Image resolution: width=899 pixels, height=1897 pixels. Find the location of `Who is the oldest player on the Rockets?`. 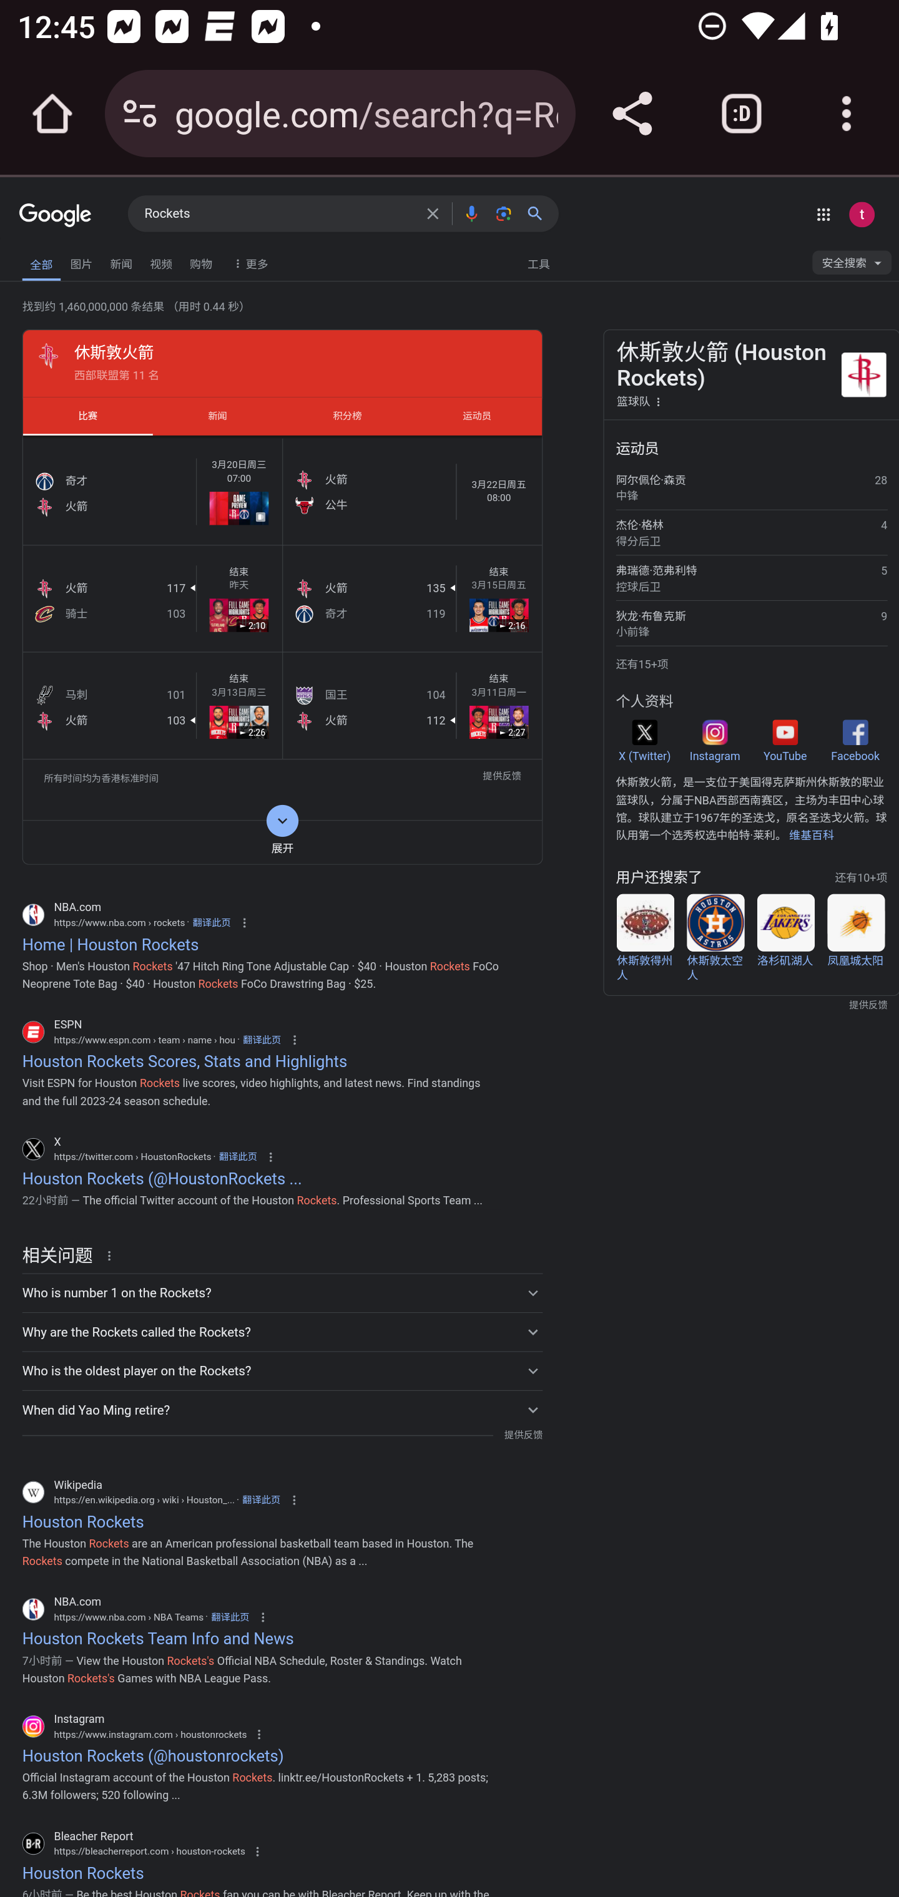

Who is the oldest player on the Rockets? is located at coordinates (282, 1370).